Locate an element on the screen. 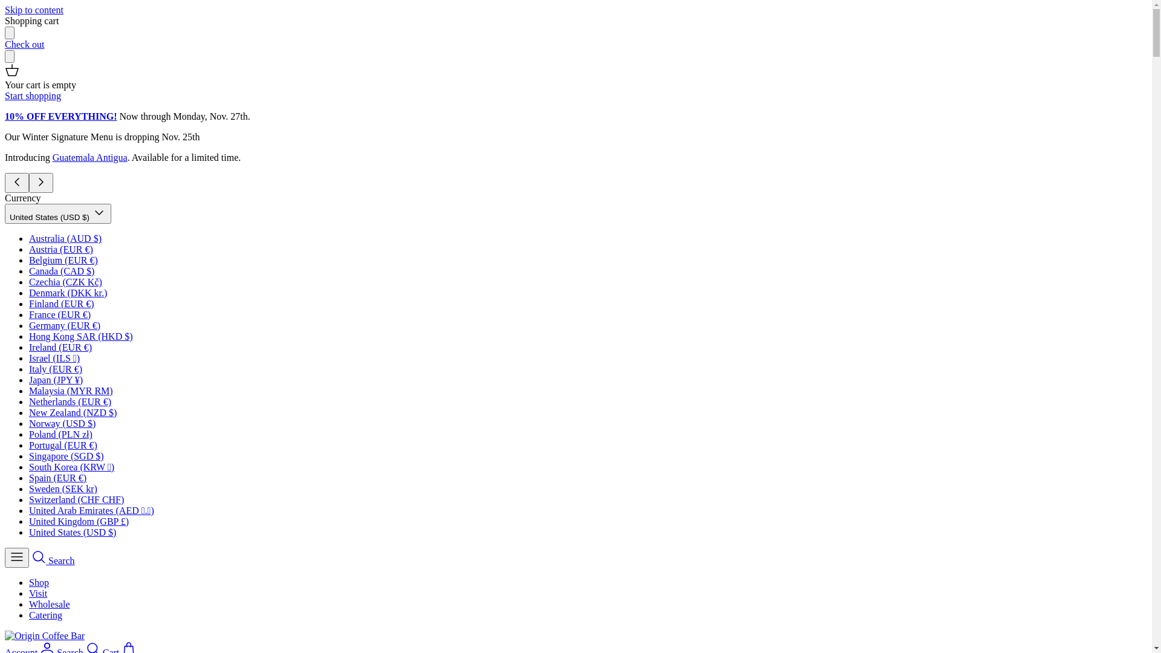 Image resolution: width=1161 pixels, height=653 pixels. Denmark (DKK kr.) is located at coordinates (68, 293).